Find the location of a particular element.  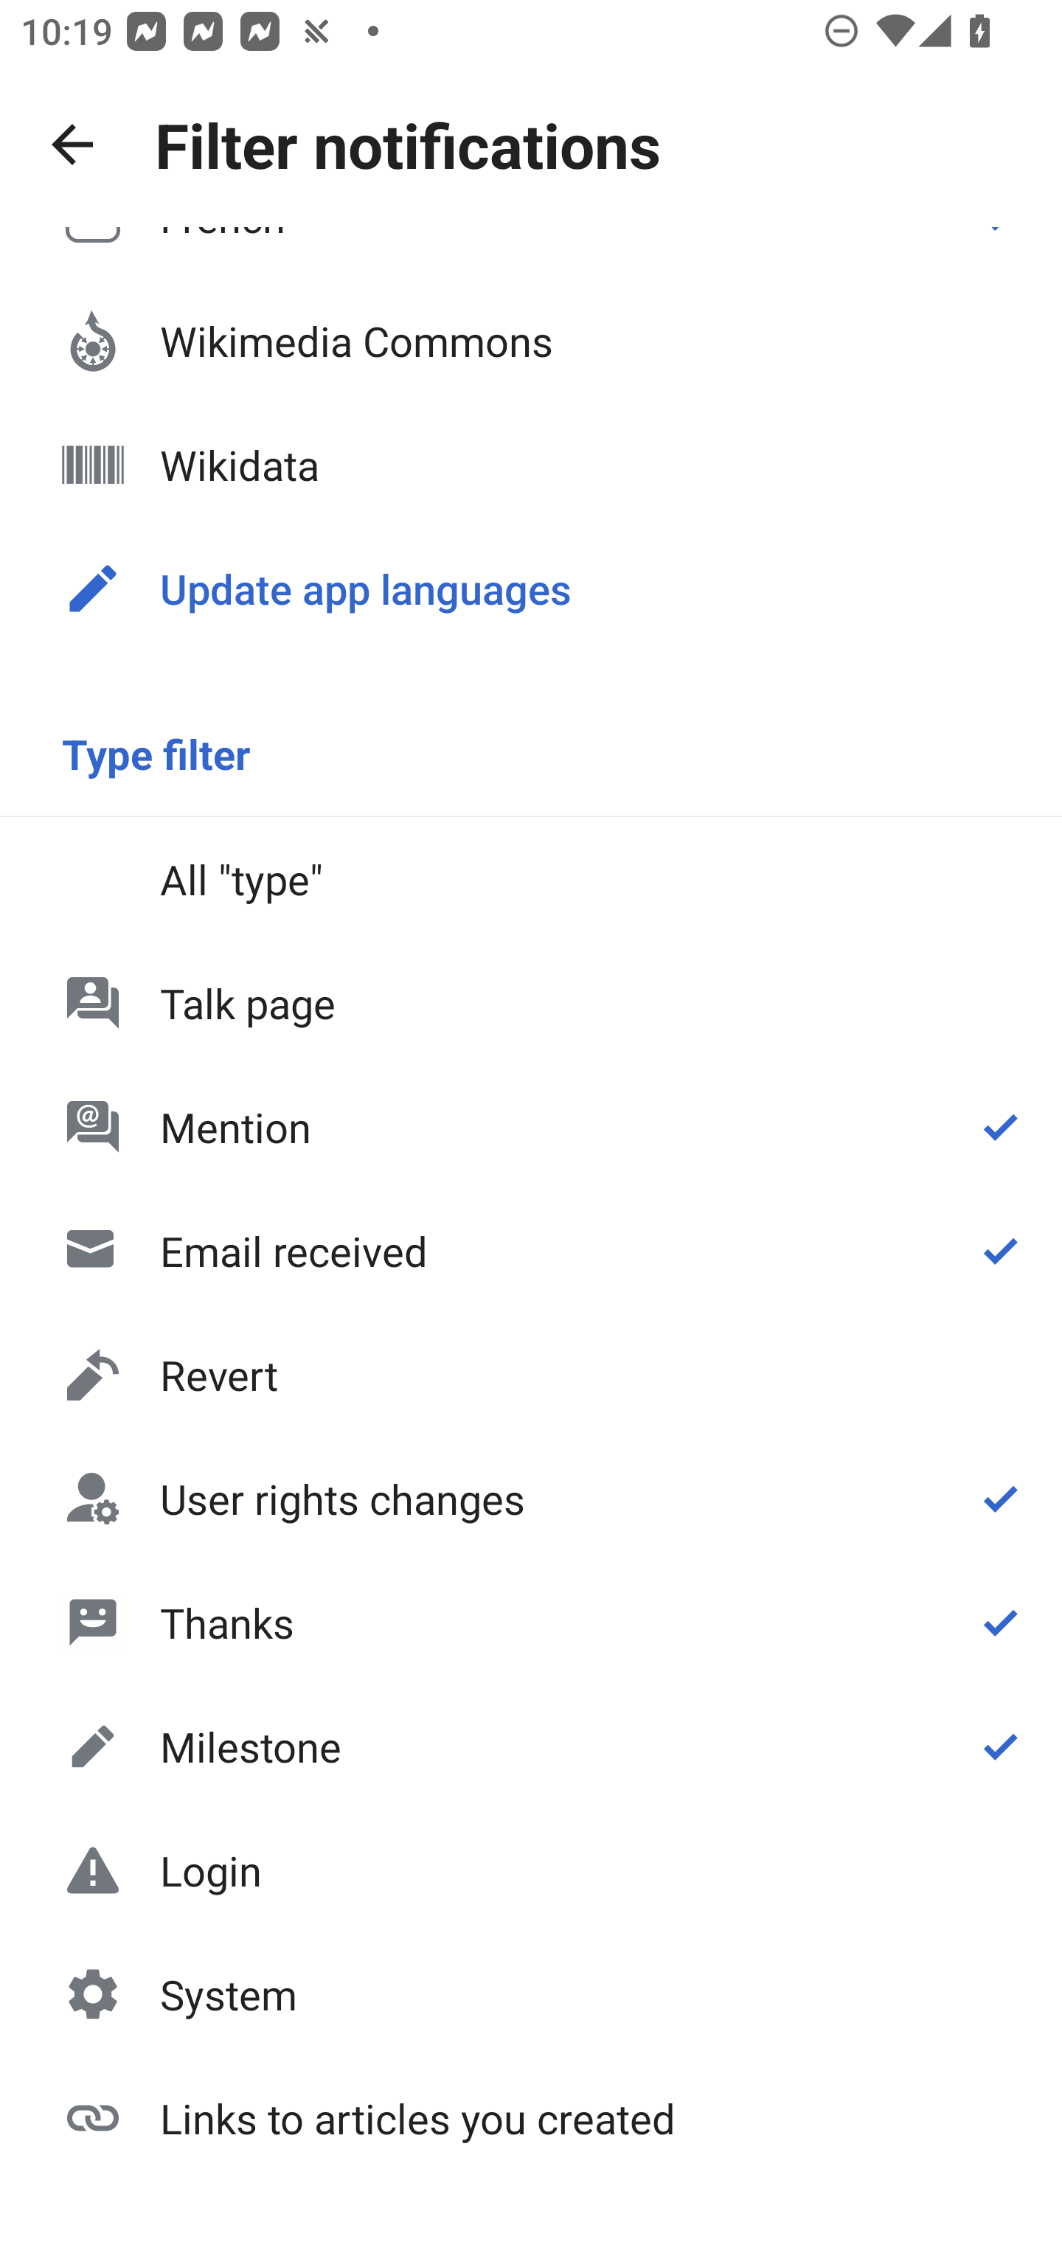

Talk page is located at coordinates (531, 1003).